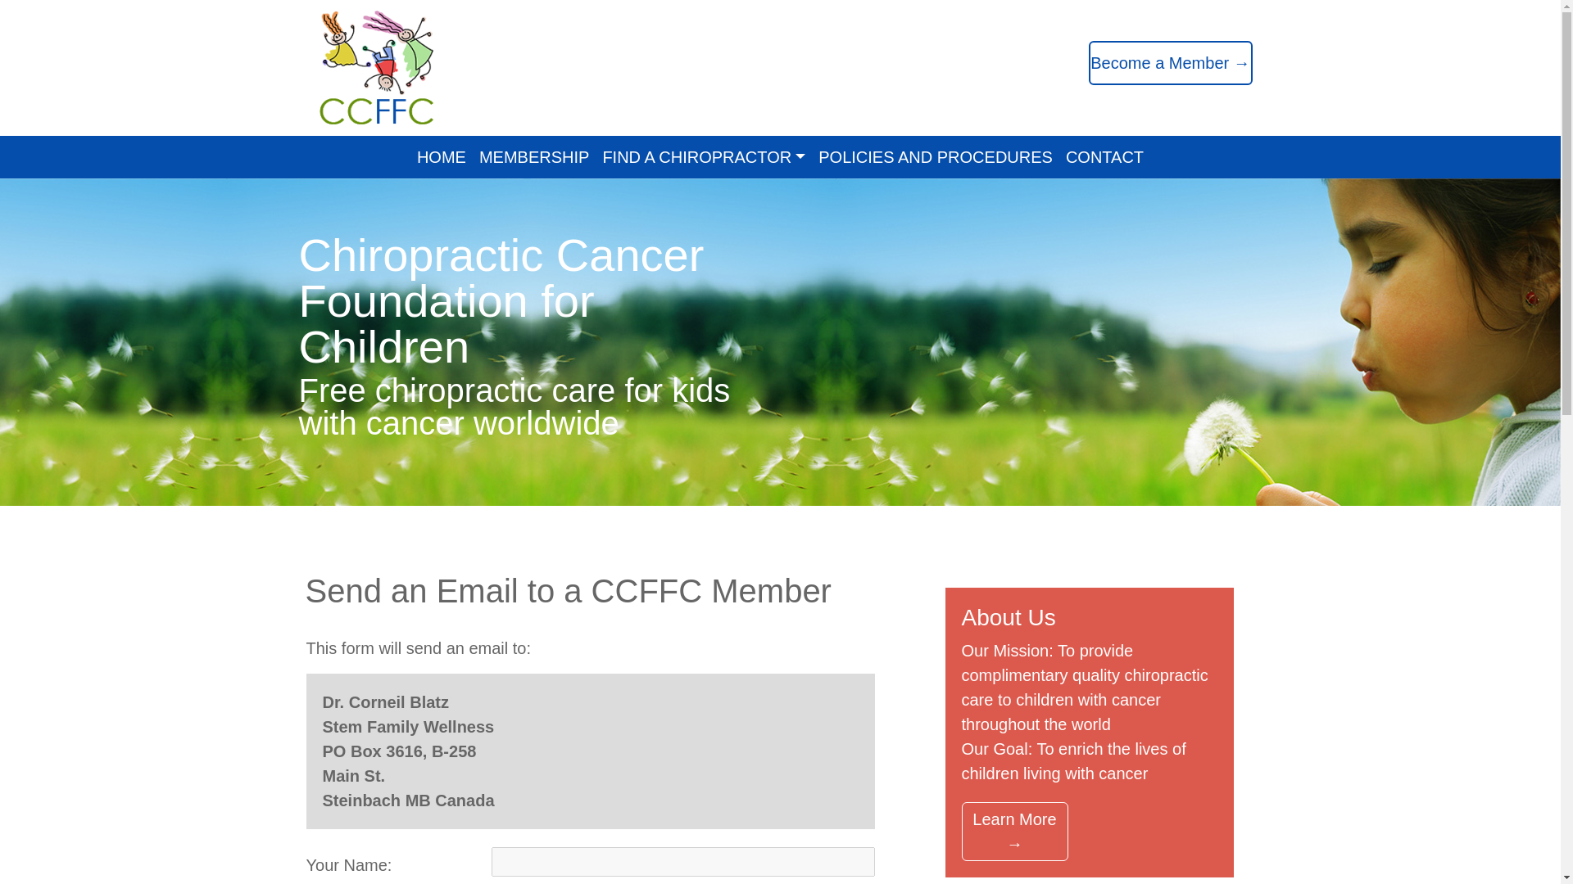 This screenshot has width=1573, height=884. What do you see at coordinates (1104, 156) in the screenshot?
I see `CONTACT` at bounding box center [1104, 156].